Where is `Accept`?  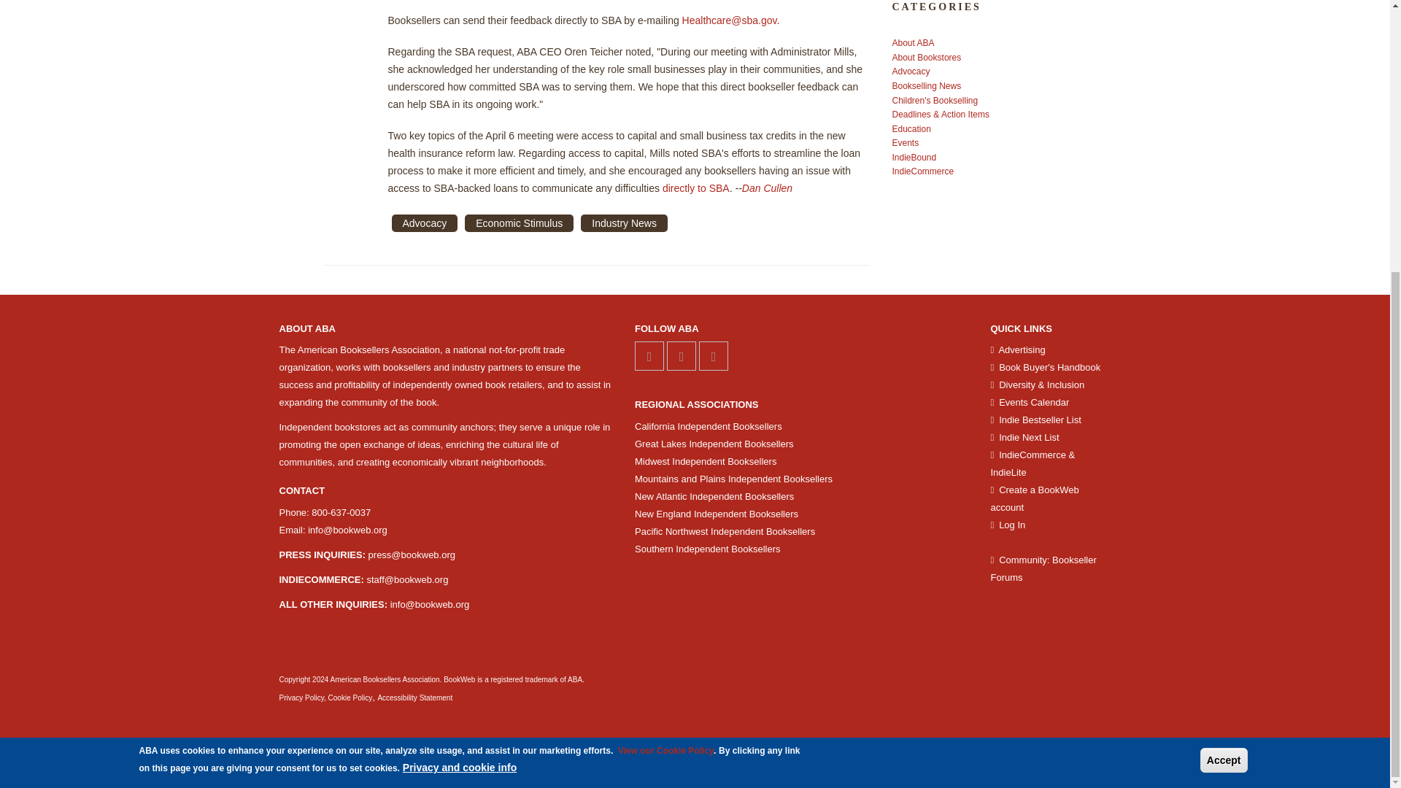
Accept is located at coordinates (1224, 353).